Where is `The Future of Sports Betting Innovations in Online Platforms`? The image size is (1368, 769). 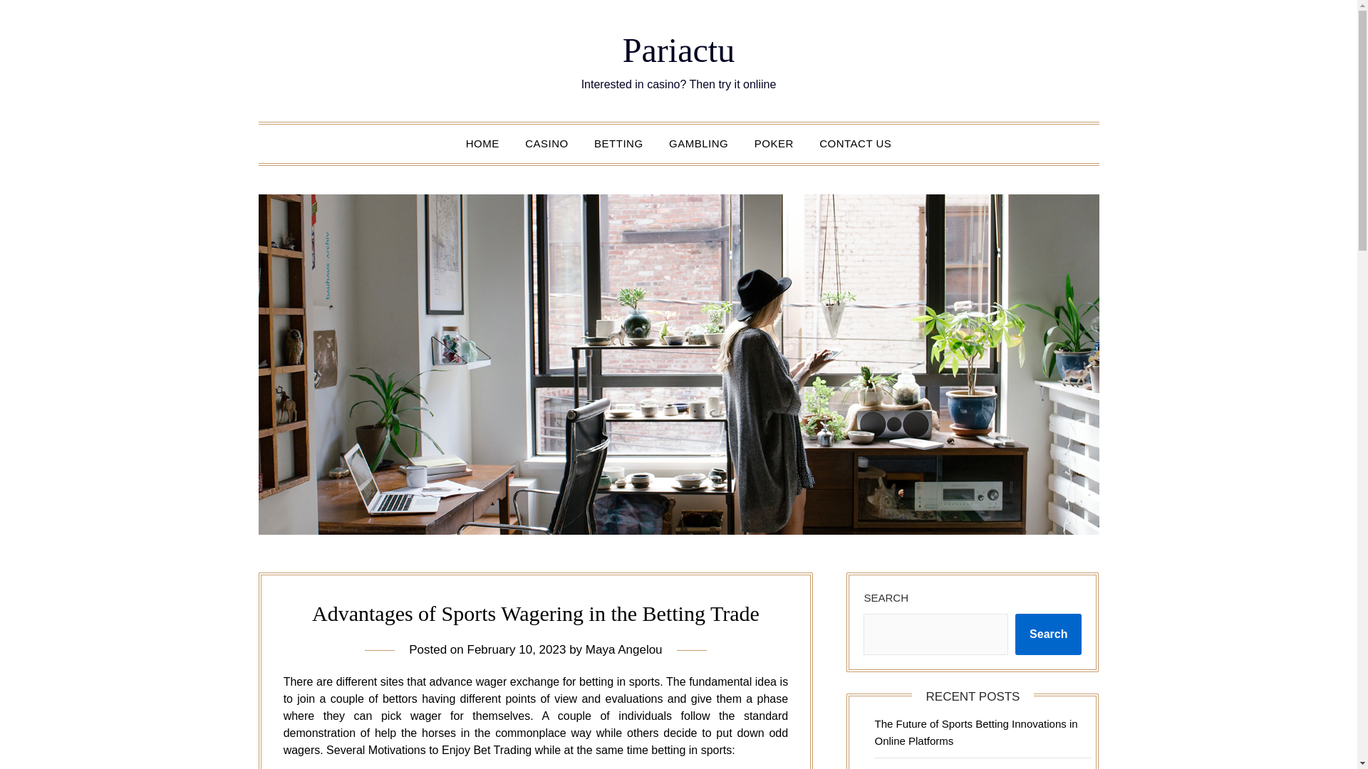 The Future of Sports Betting Innovations in Online Platforms is located at coordinates (975, 732).